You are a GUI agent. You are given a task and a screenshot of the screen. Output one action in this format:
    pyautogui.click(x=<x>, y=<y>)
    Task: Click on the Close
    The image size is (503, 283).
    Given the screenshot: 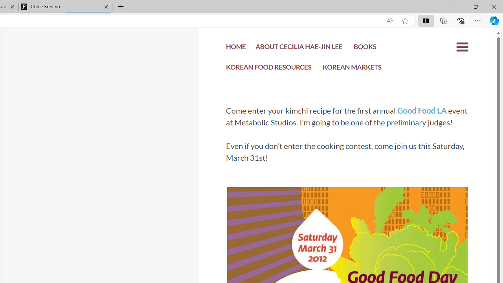 What is the action you would take?
    pyautogui.click(x=494, y=6)
    